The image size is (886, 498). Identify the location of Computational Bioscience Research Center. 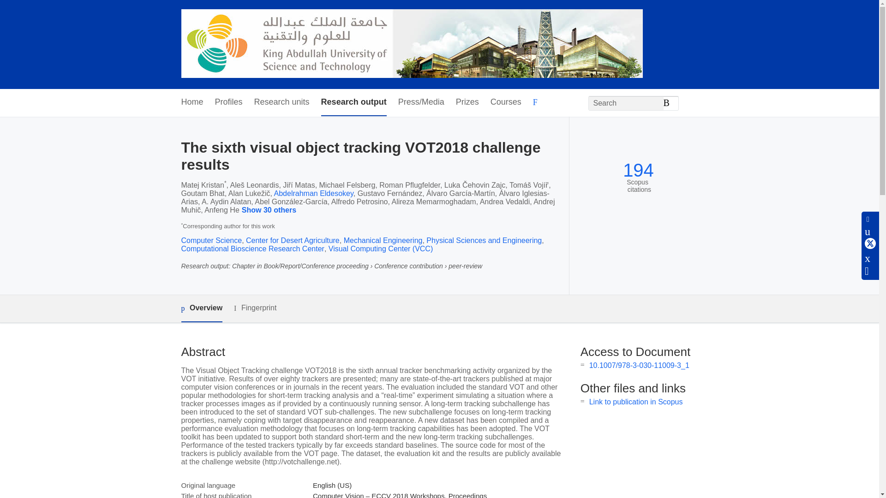
(252, 249).